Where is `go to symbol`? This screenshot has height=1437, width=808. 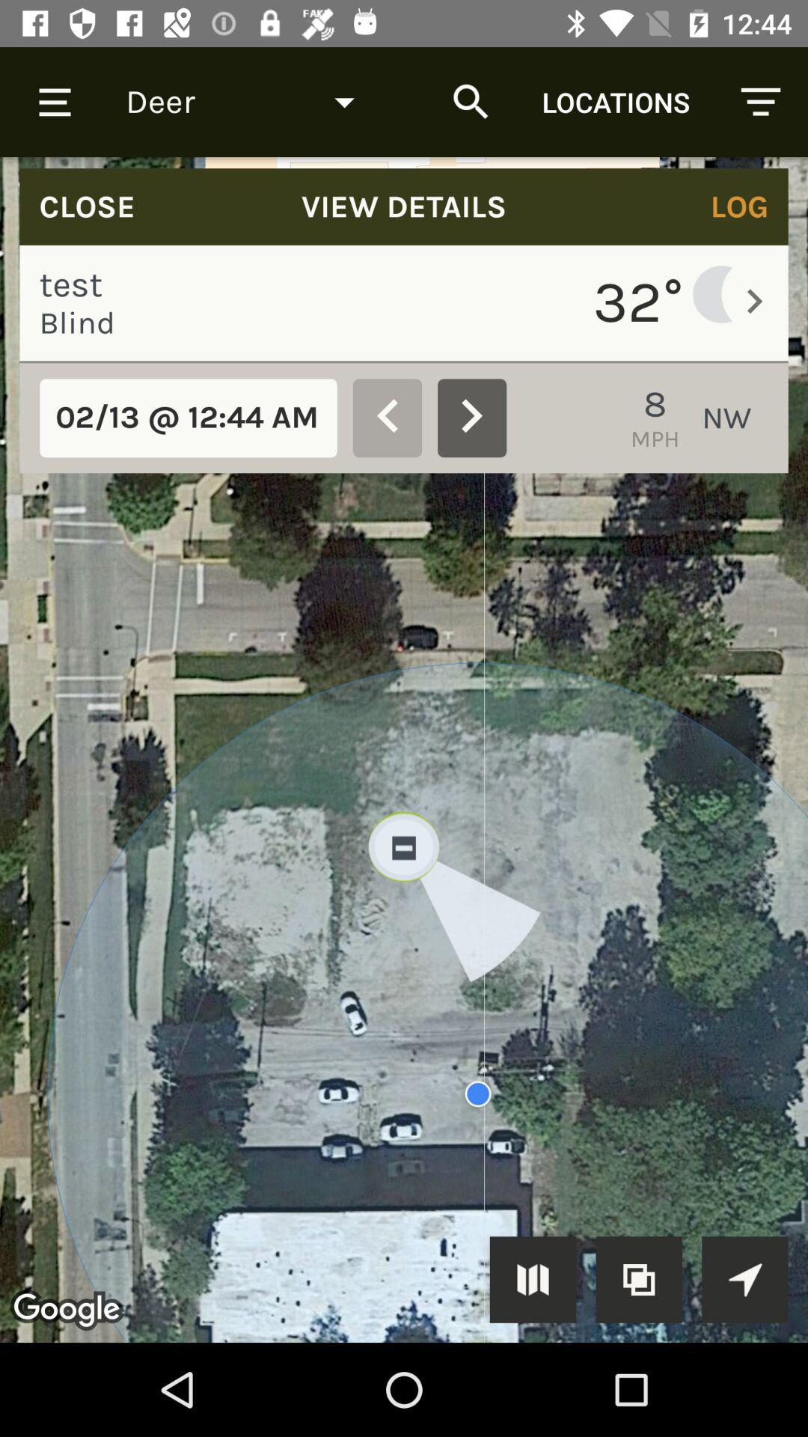 go to symbol is located at coordinates (533, 1280).